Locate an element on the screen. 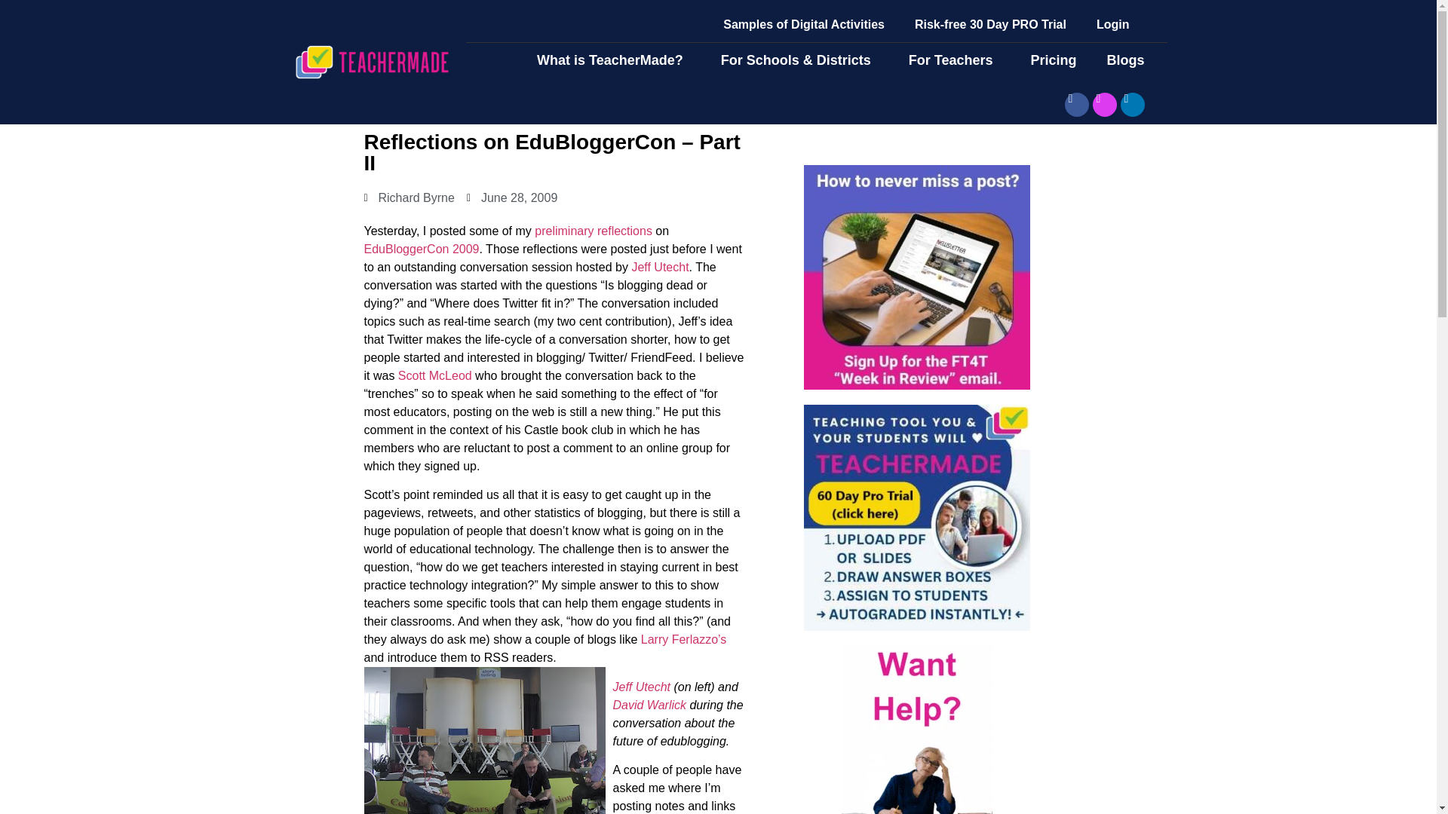  Blogs is located at coordinates (1129, 60).